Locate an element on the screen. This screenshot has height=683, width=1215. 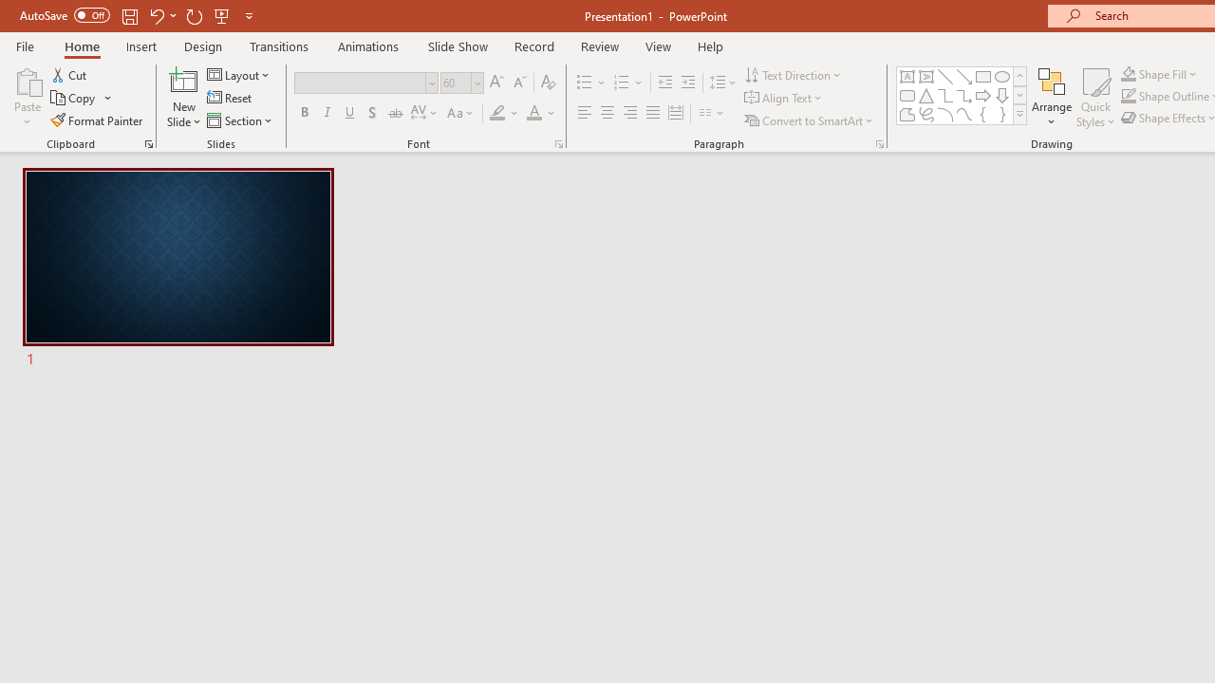
AutomationID: ShapesInsertGallery is located at coordinates (963, 95).